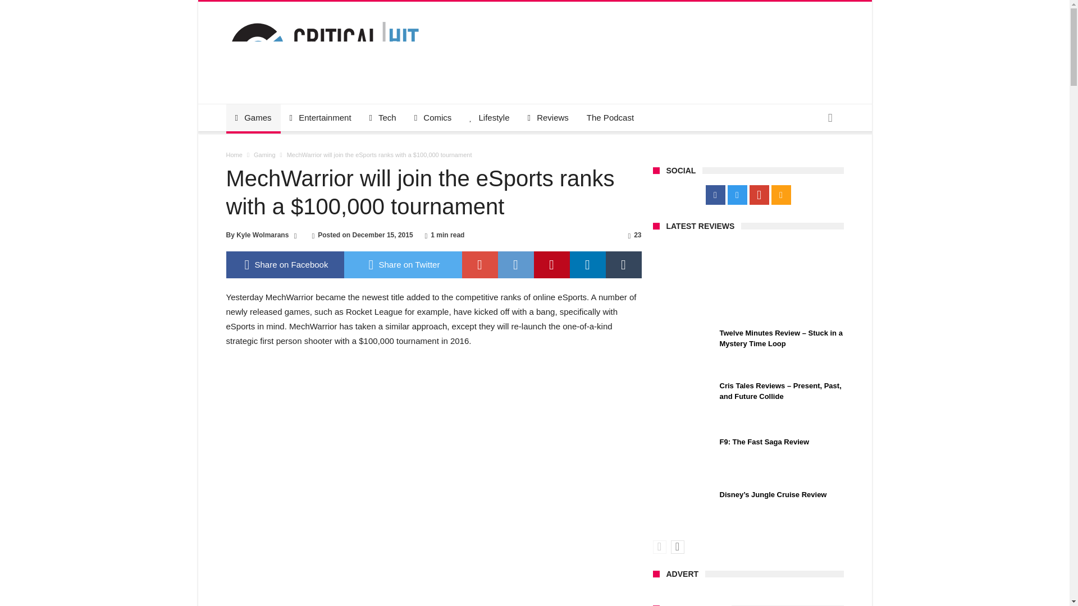 The width and height of the screenshot is (1078, 606). What do you see at coordinates (402, 265) in the screenshot?
I see `twitter` at bounding box center [402, 265].